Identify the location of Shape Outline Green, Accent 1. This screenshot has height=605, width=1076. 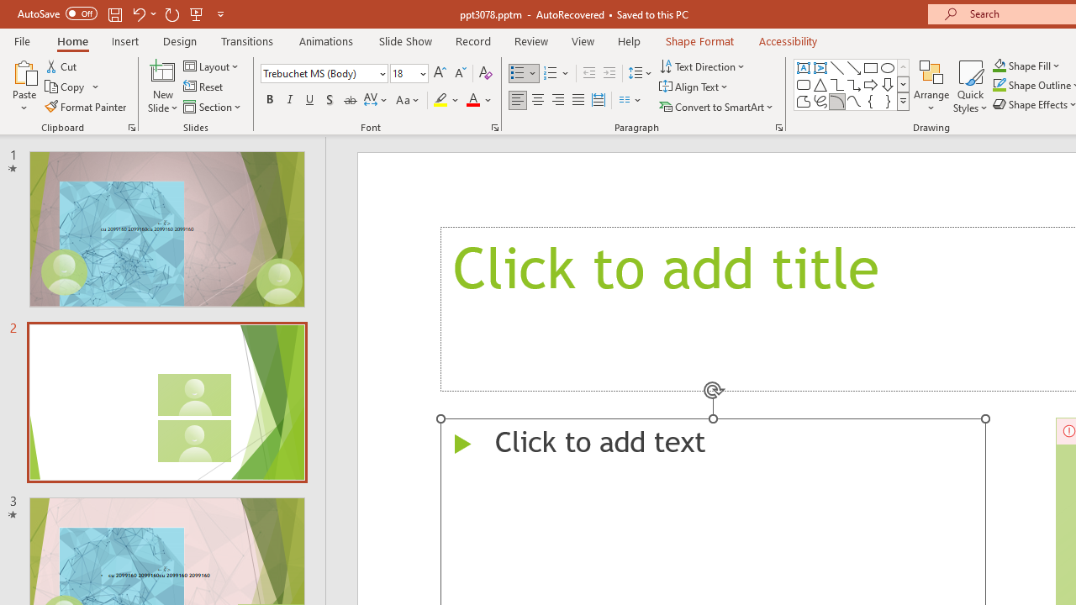
(999, 86).